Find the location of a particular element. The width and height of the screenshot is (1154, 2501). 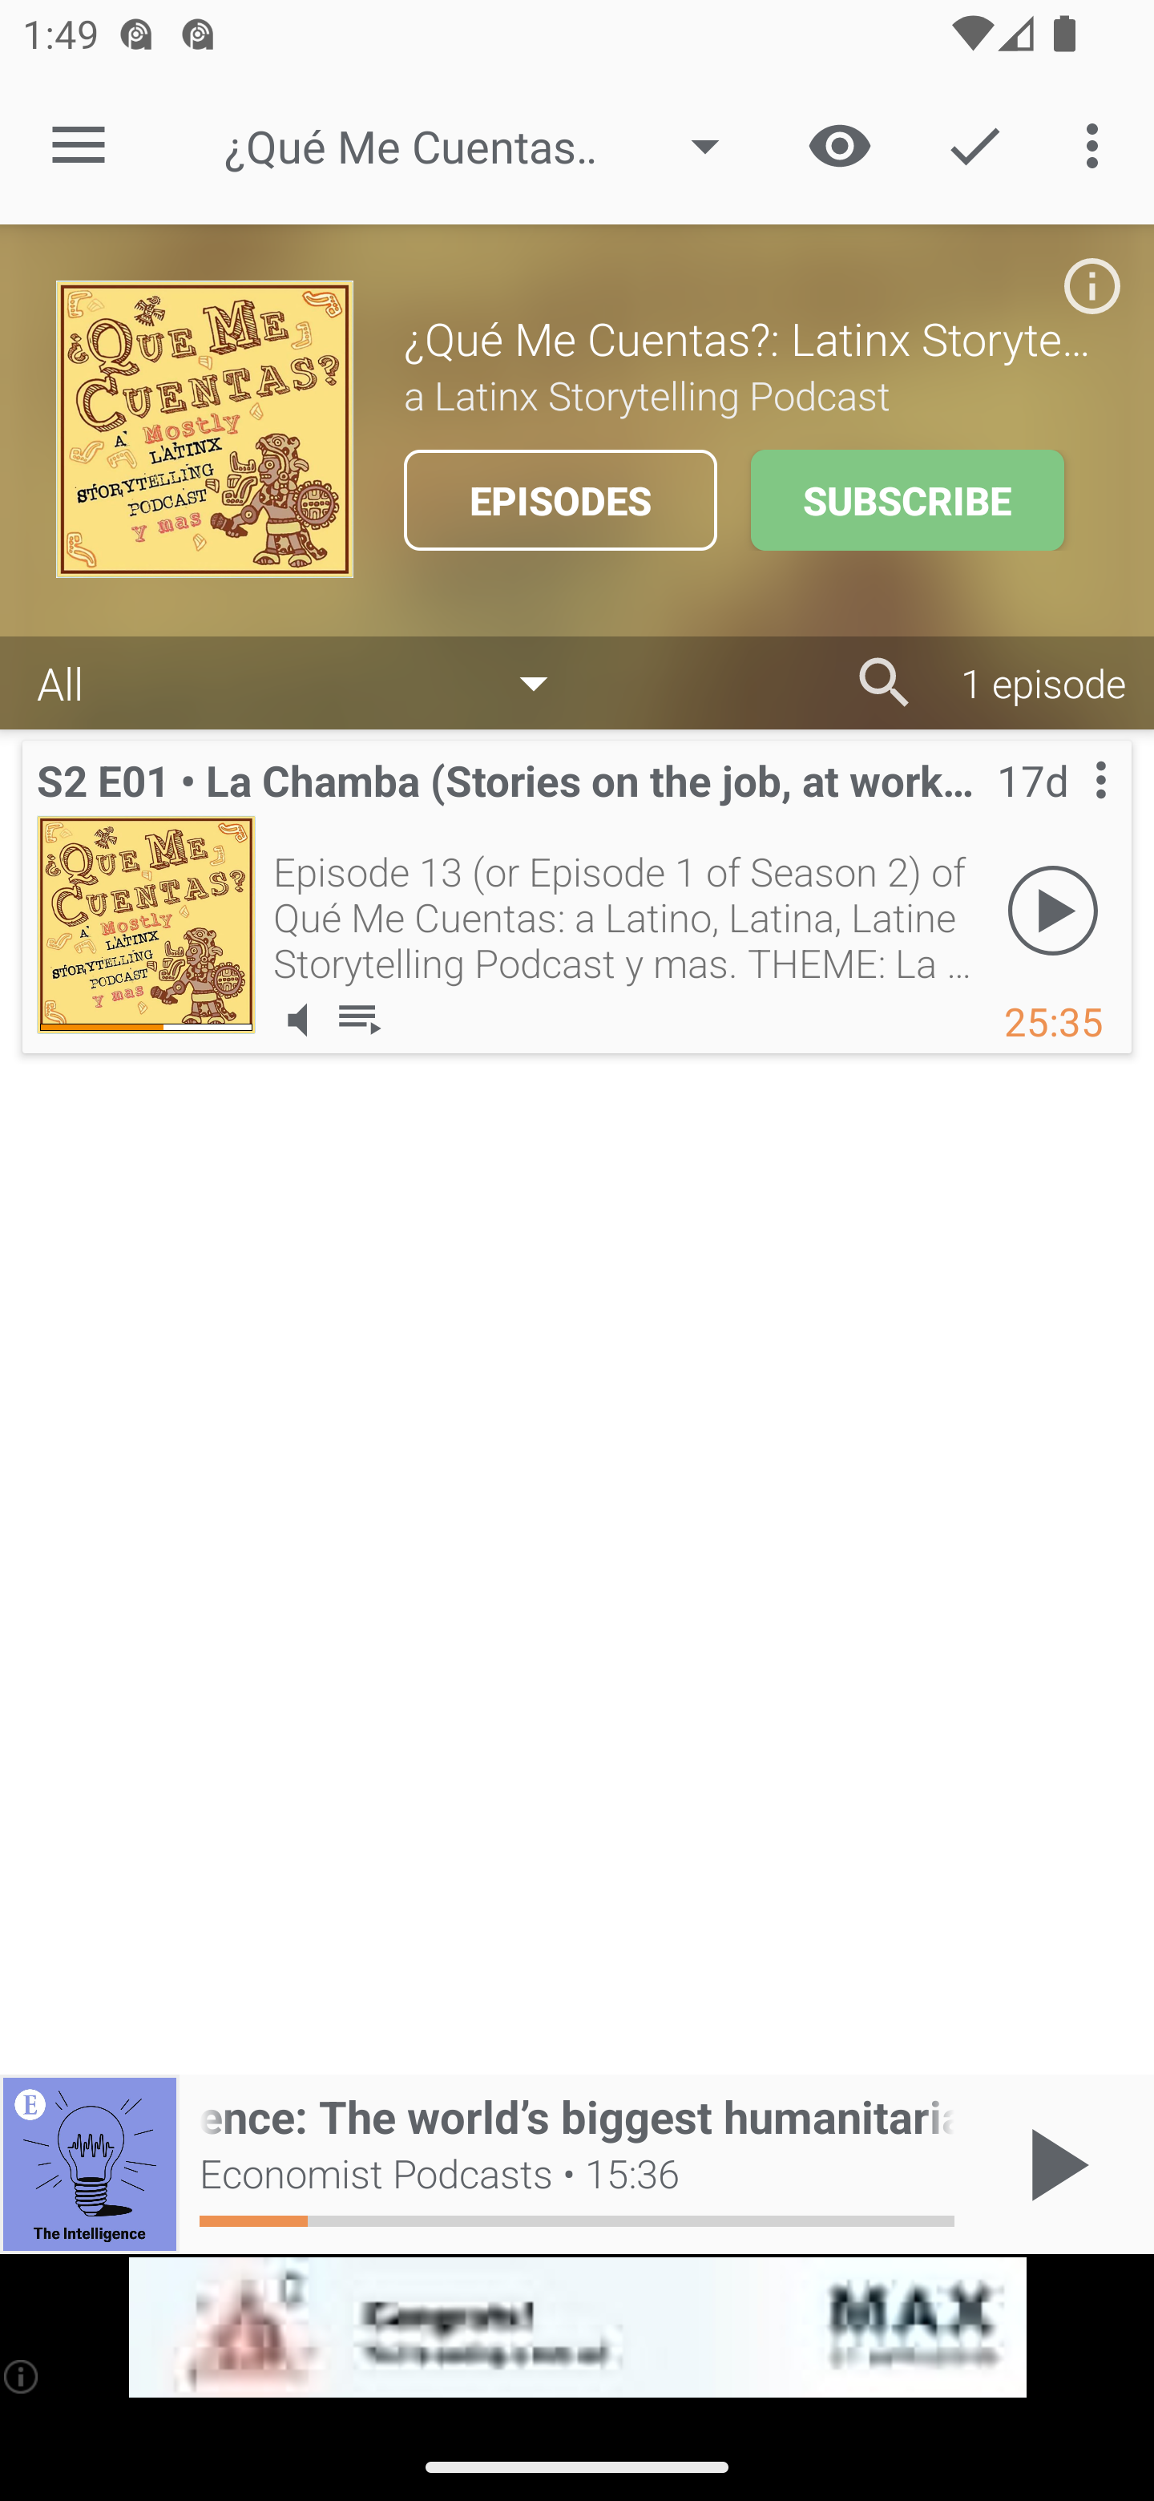

Podcast description is located at coordinates (1091, 285).